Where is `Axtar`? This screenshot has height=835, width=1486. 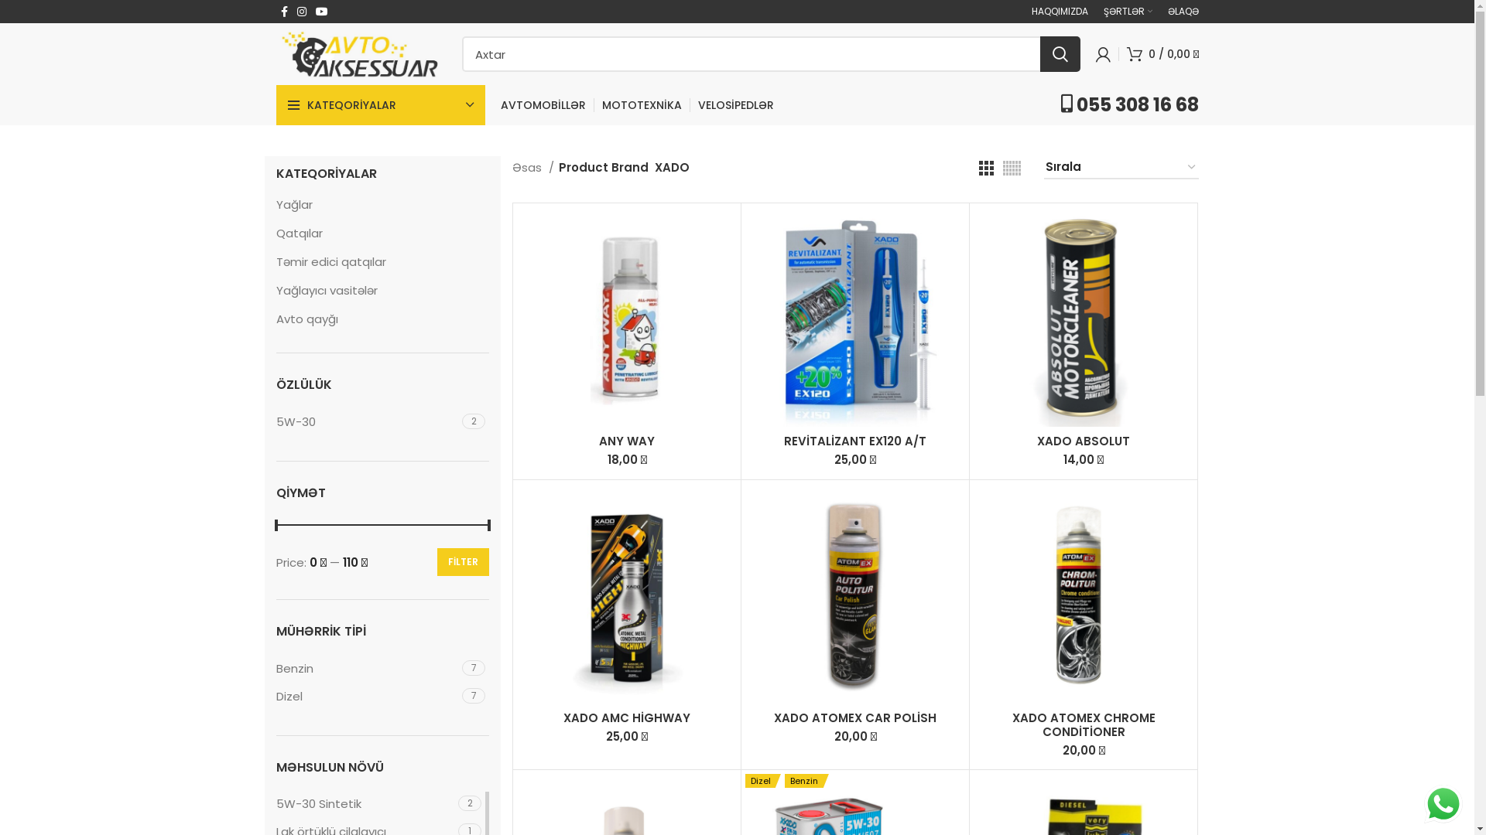
Axtar is located at coordinates (771, 54).